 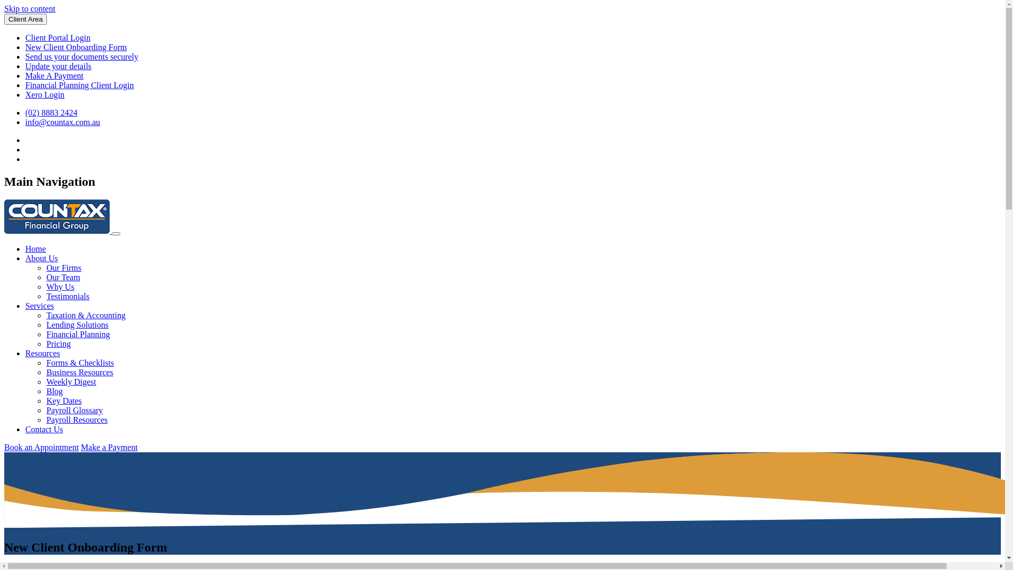 I want to click on Forms & Checklists, so click(x=80, y=363).